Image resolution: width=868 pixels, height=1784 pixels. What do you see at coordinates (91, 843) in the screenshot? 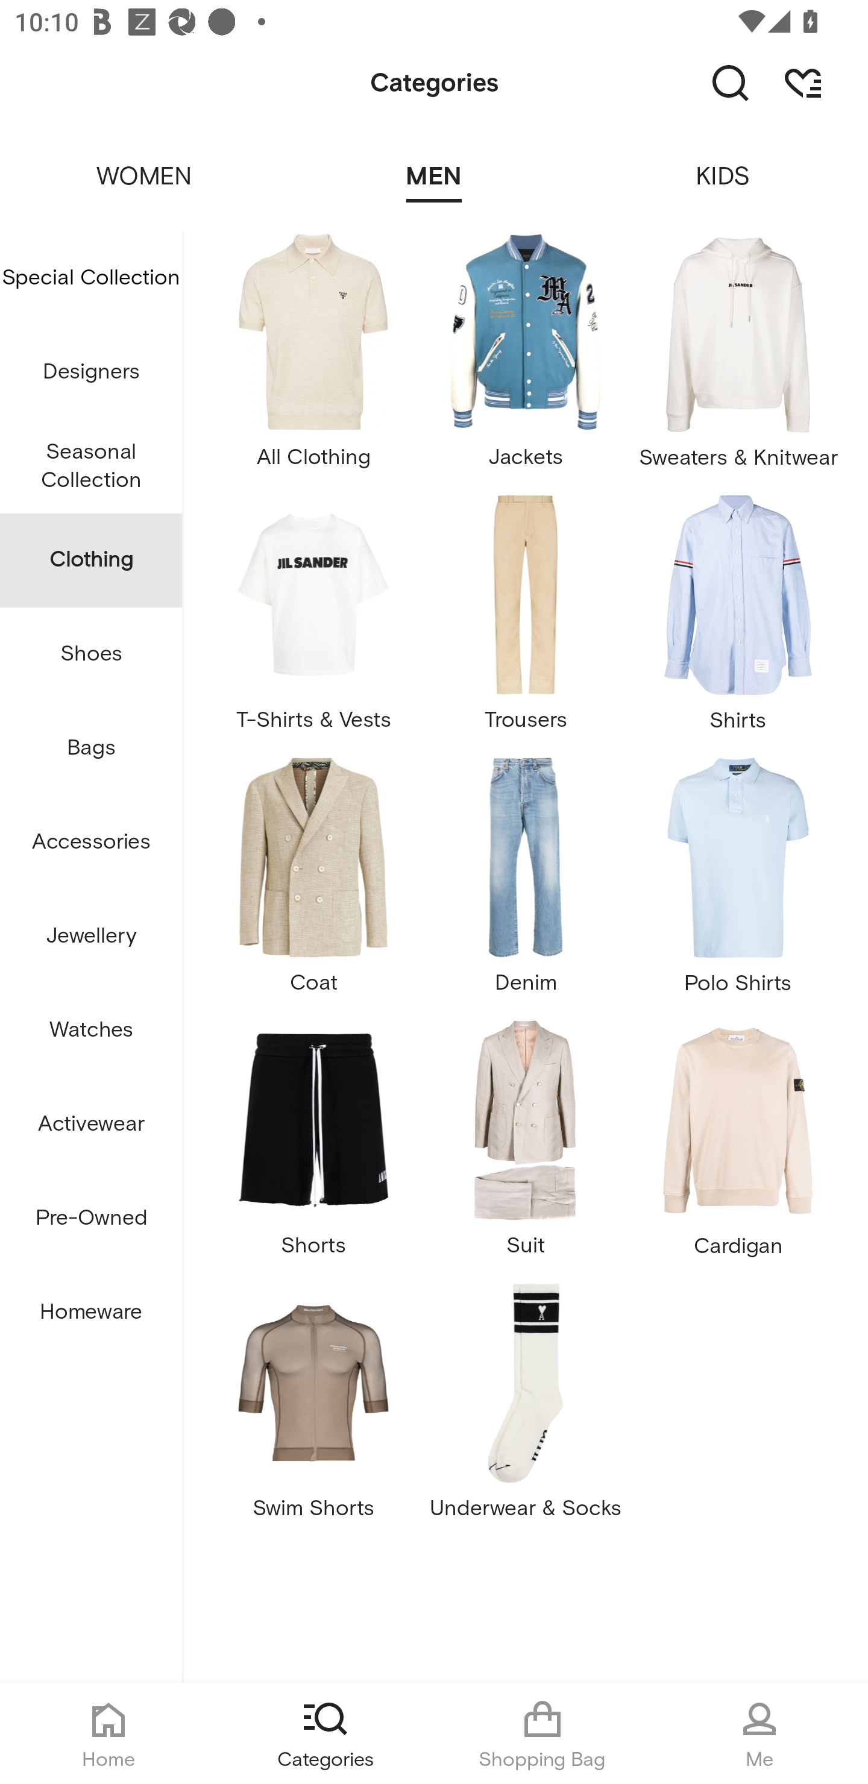
I see `Accessories` at bounding box center [91, 843].